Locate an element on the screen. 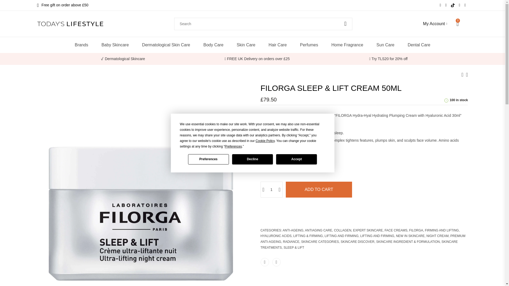 This screenshot has width=509, height=286. Share this post on Facebook is located at coordinates (264, 262).